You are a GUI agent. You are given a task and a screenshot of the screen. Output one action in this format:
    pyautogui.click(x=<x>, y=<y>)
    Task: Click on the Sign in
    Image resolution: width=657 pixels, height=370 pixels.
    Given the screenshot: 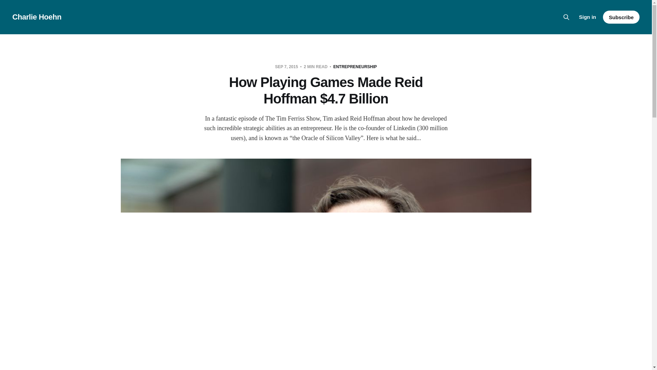 What is the action you would take?
    pyautogui.click(x=587, y=17)
    